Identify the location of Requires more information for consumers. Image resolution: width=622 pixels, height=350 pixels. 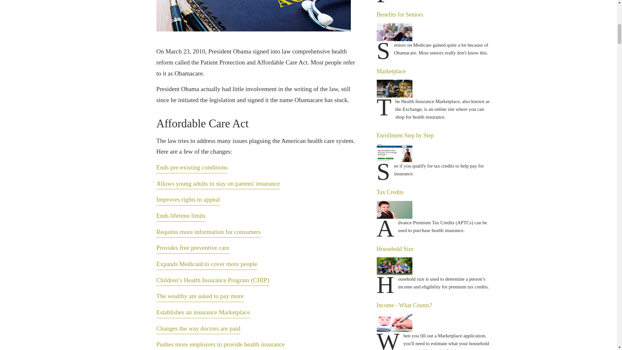
(208, 232).